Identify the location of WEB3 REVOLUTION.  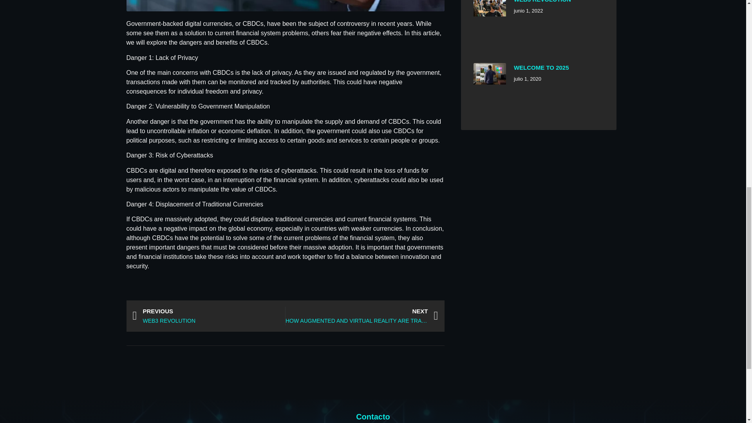
(542, 1).